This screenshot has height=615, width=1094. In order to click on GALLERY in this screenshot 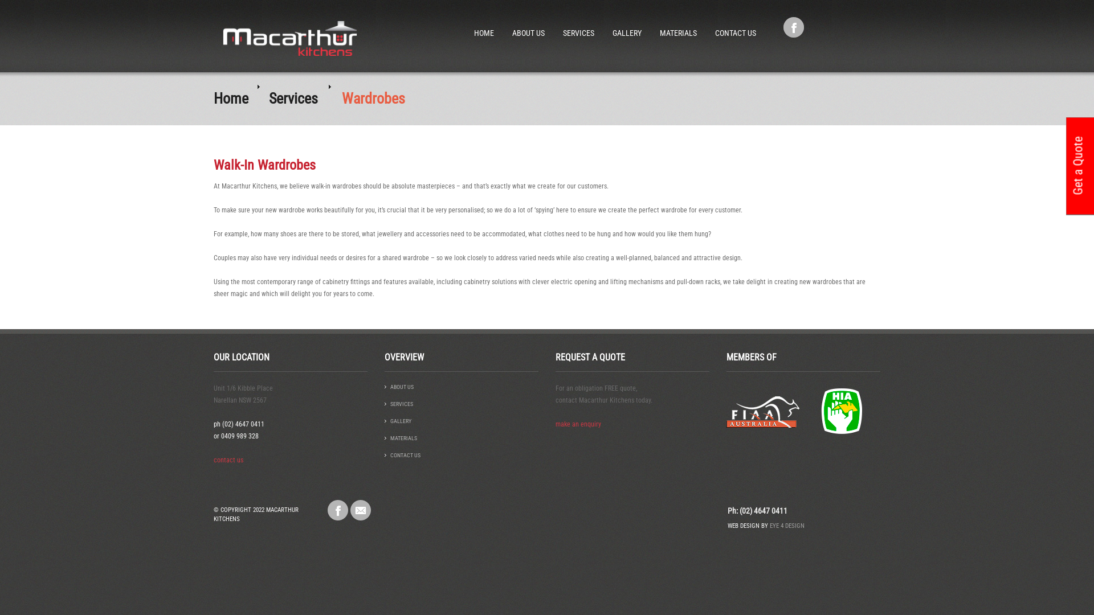, I will do `click(401, 421)`.